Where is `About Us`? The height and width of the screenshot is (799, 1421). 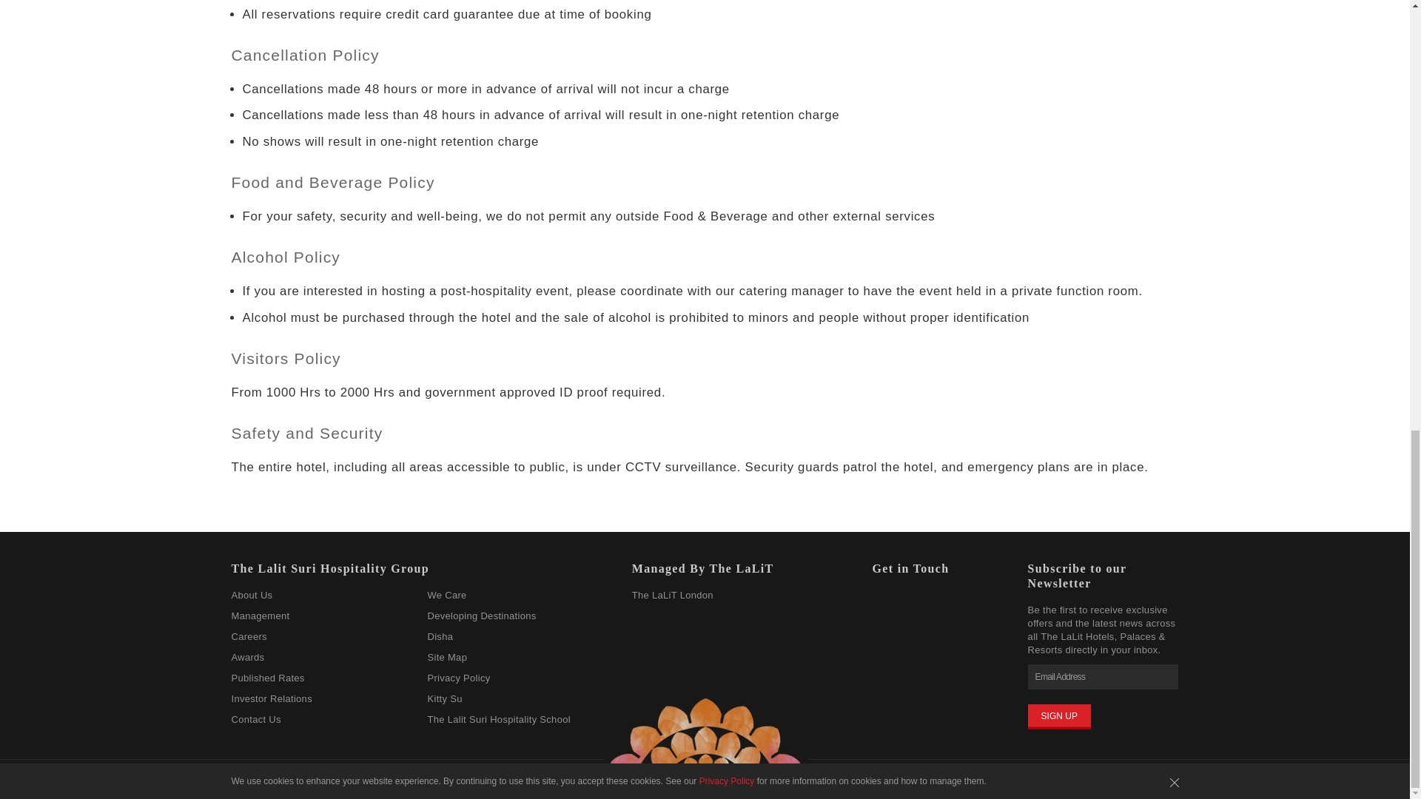 About Us is located at coordinates (252, 595).